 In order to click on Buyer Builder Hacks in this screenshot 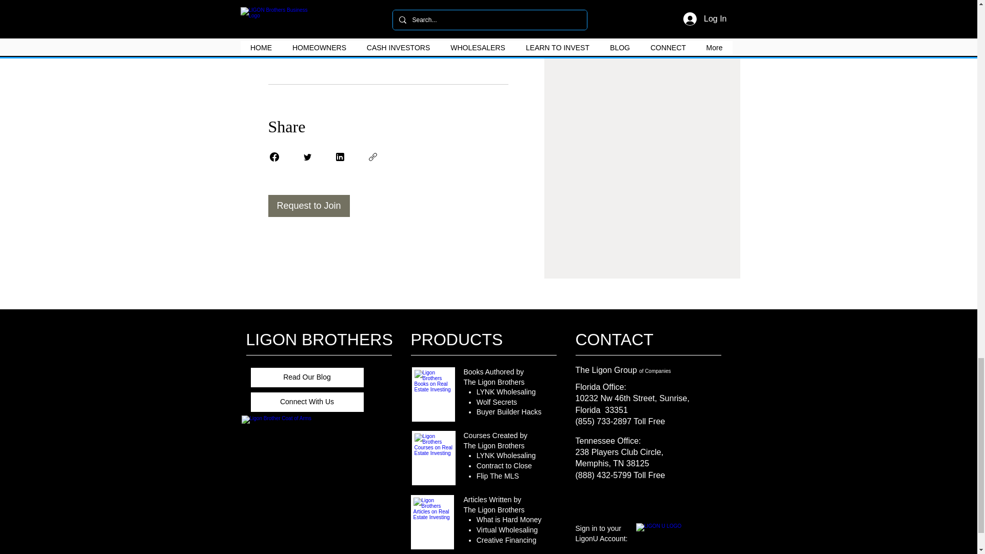, I will do `click(509, 411)`.